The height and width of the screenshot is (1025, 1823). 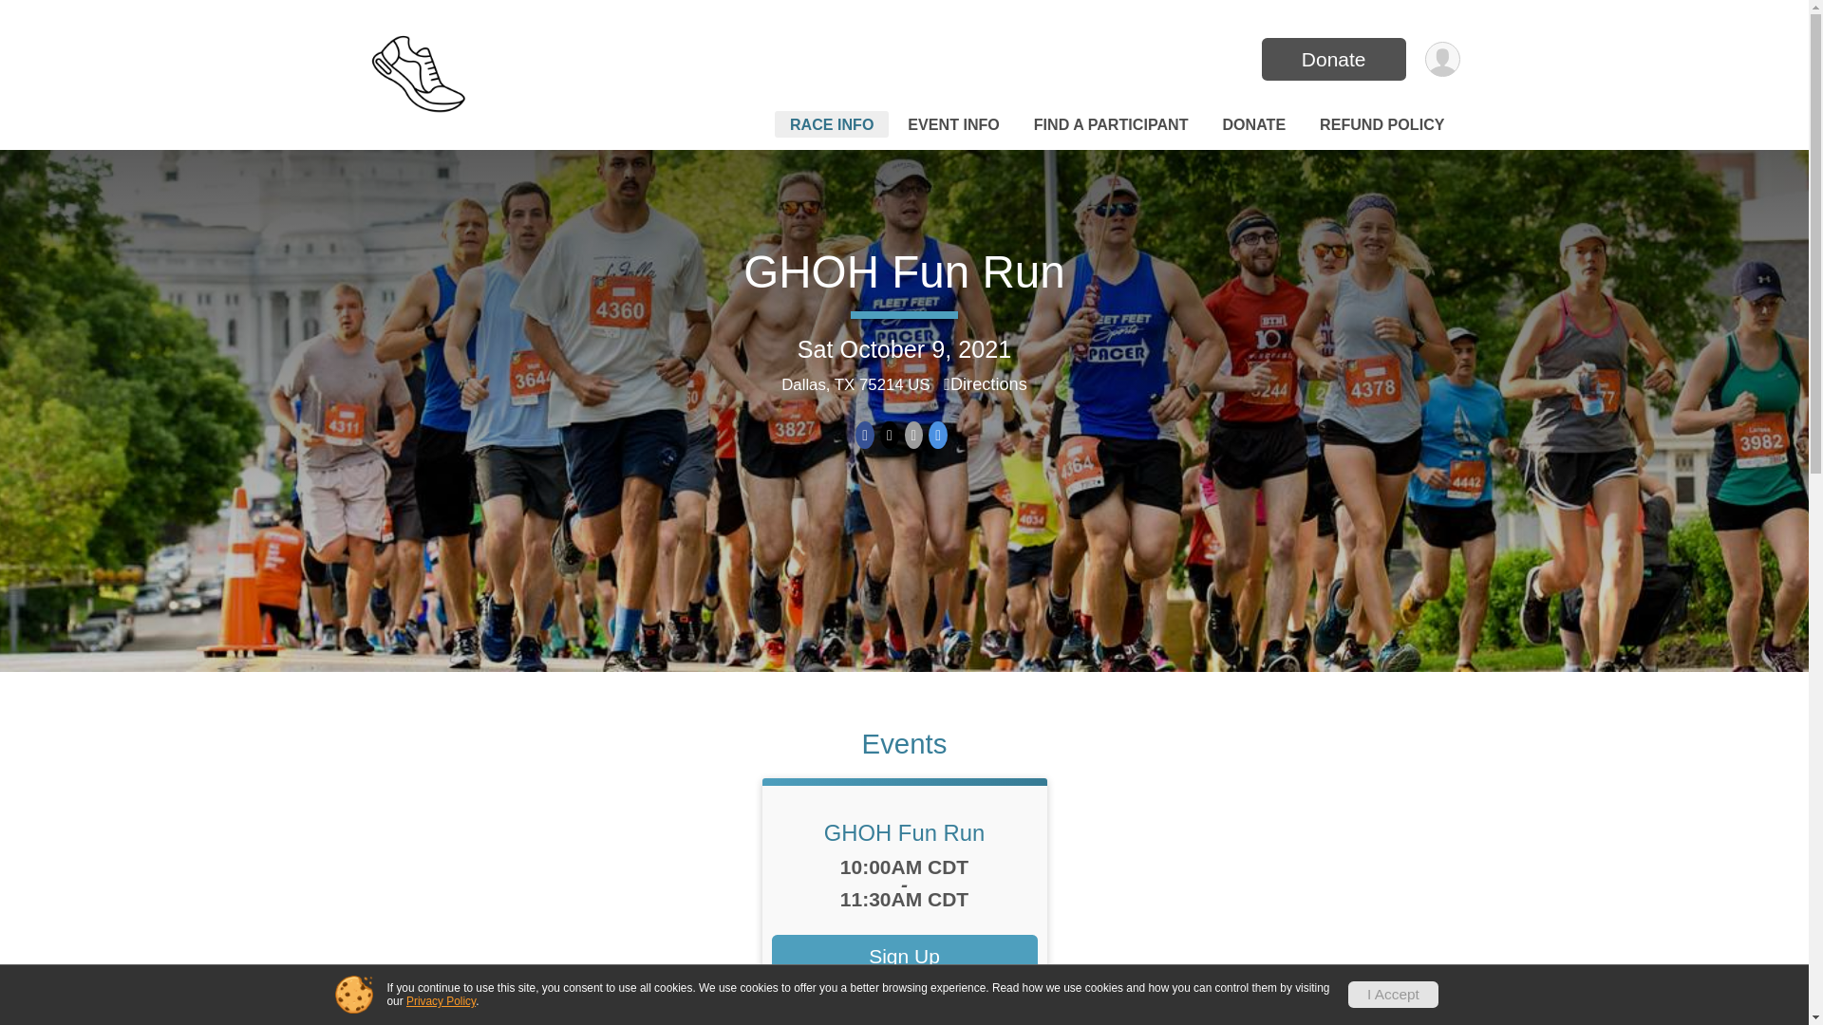 I want to click on EVENT INFO, so click(x=953, y=123).